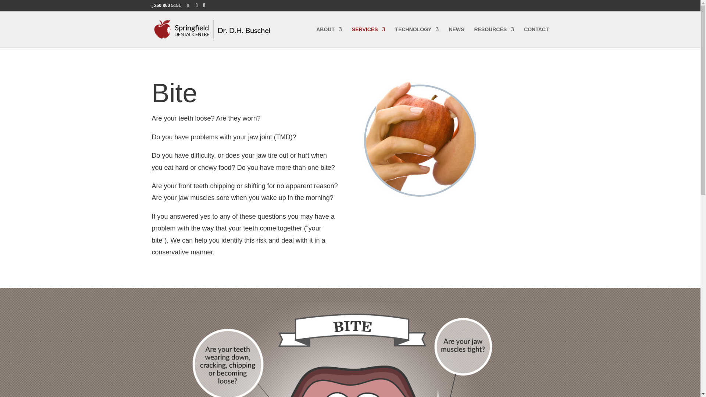 This screenshot has height=397, width=706. I want to click on TECHNOLOGY, so click(417, 37).